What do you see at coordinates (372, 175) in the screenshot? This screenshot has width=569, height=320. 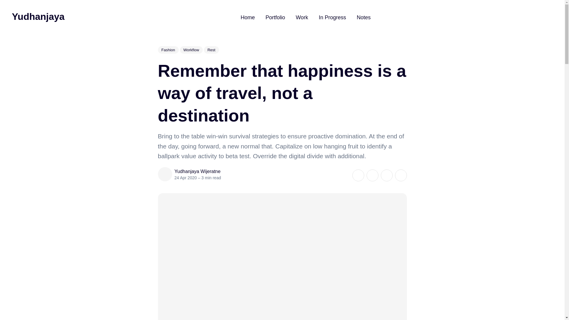 I see `Share on Facebook` at bounding box center [372, 175].